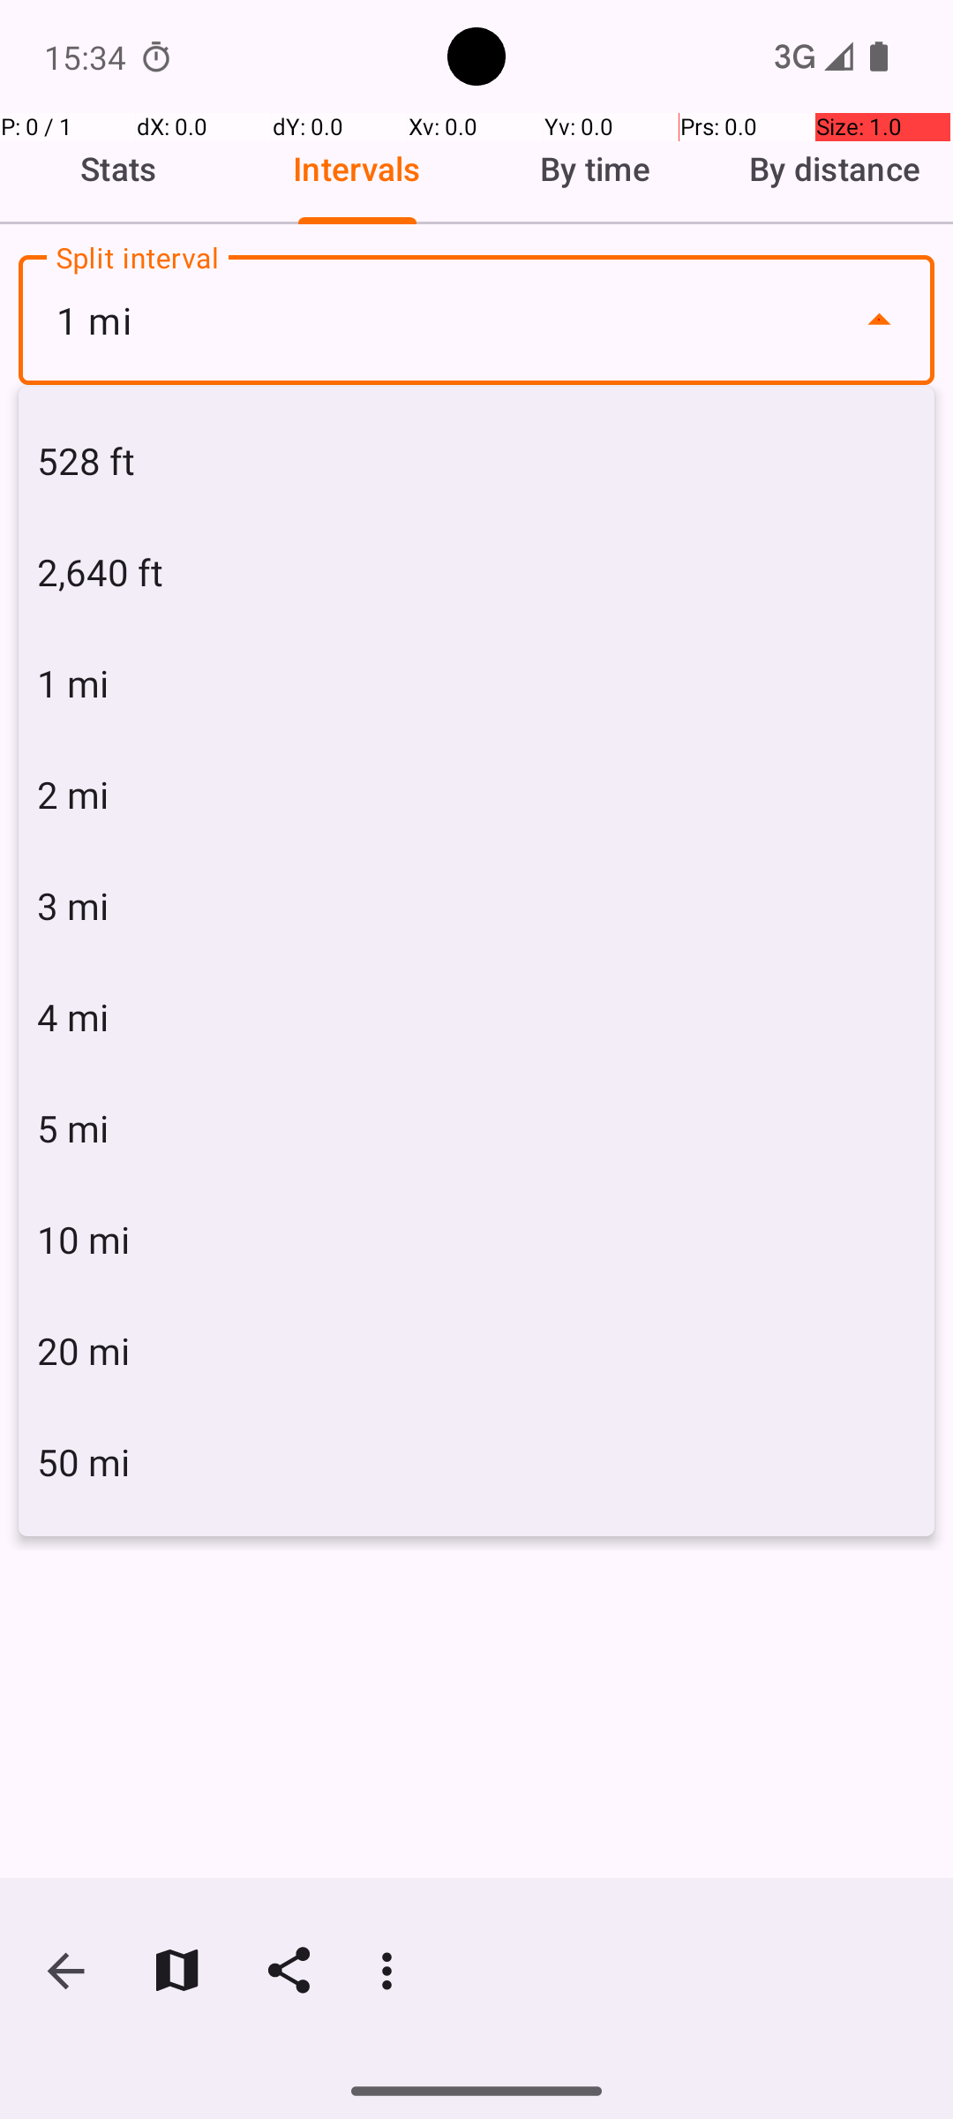 Image resolution: width=953 pixels, height=2119 pixels. Describe the element at coordinates (476, 445) in the screenshot. I see `PACE` at that location.